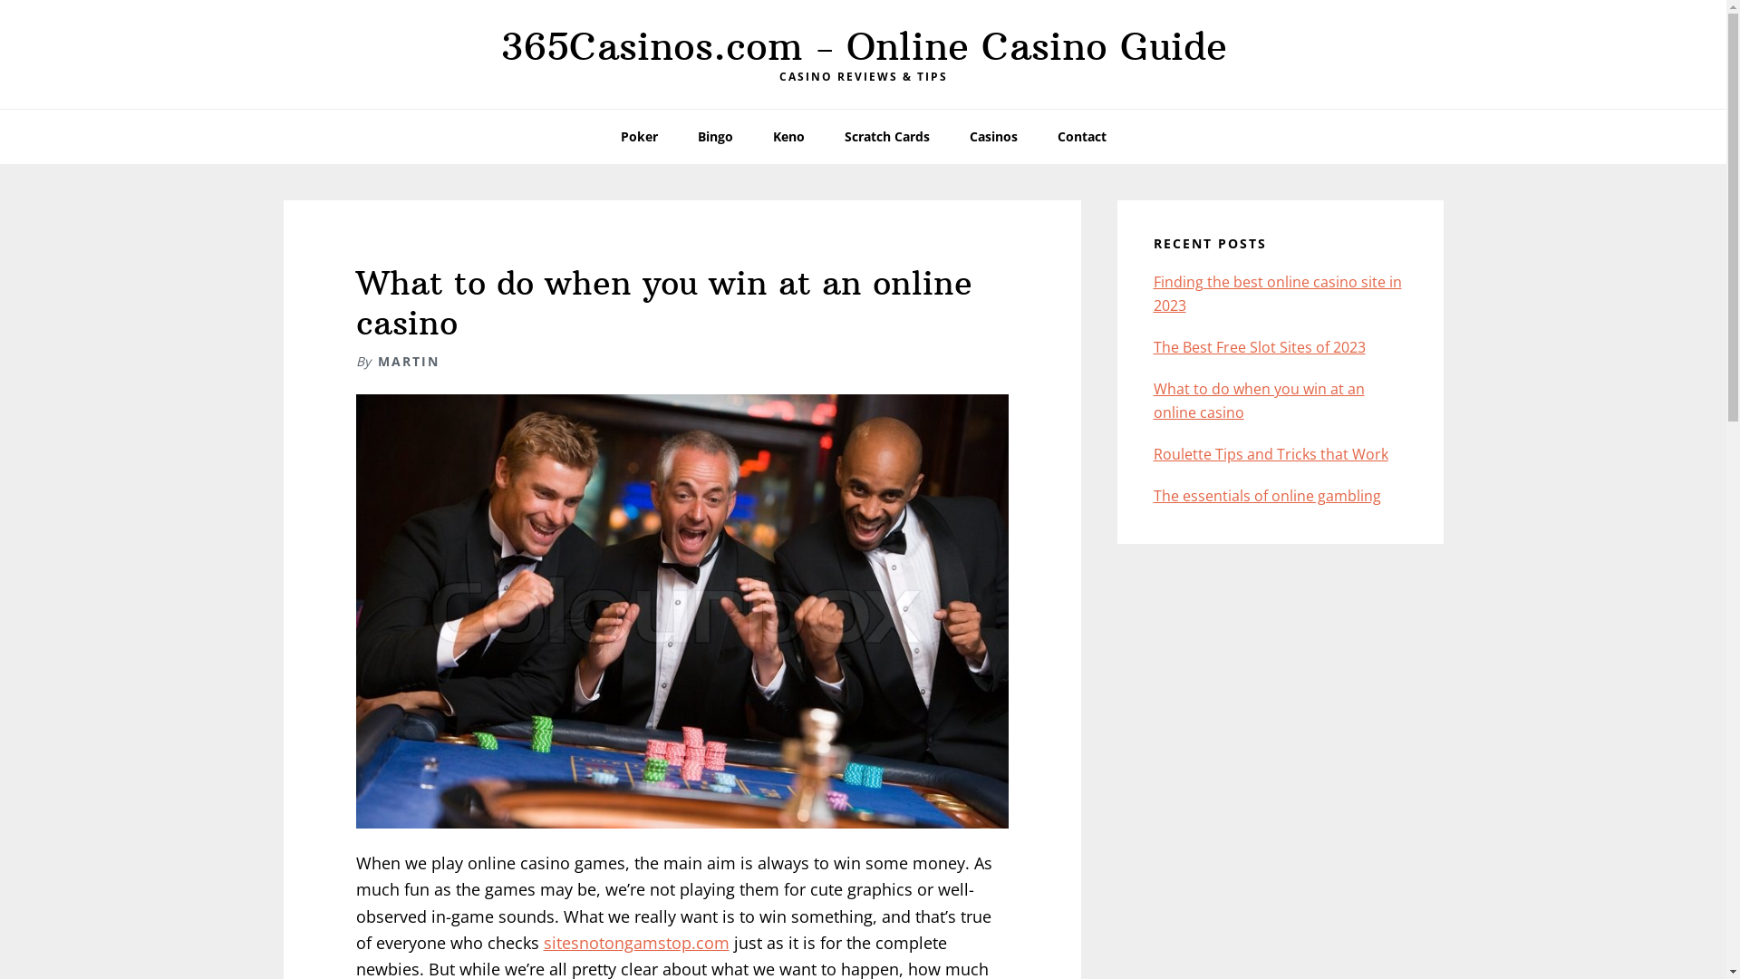 Image resolution: width=1740 pixels, height=979 pixels. What do you see at coordinates (716, 137) in the screenshot?
I see `Bingo` at bounding box center [716, 137].